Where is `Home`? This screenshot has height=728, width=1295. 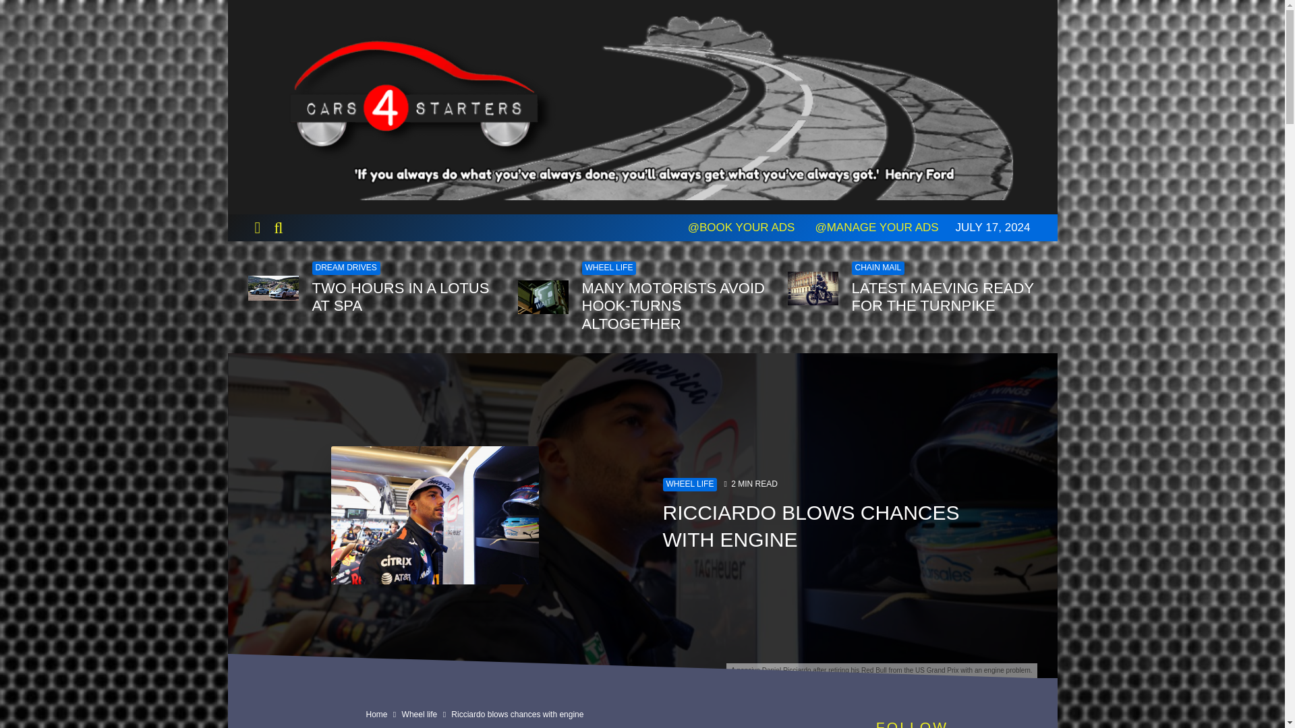
Home is located at coordinates (376, 715).